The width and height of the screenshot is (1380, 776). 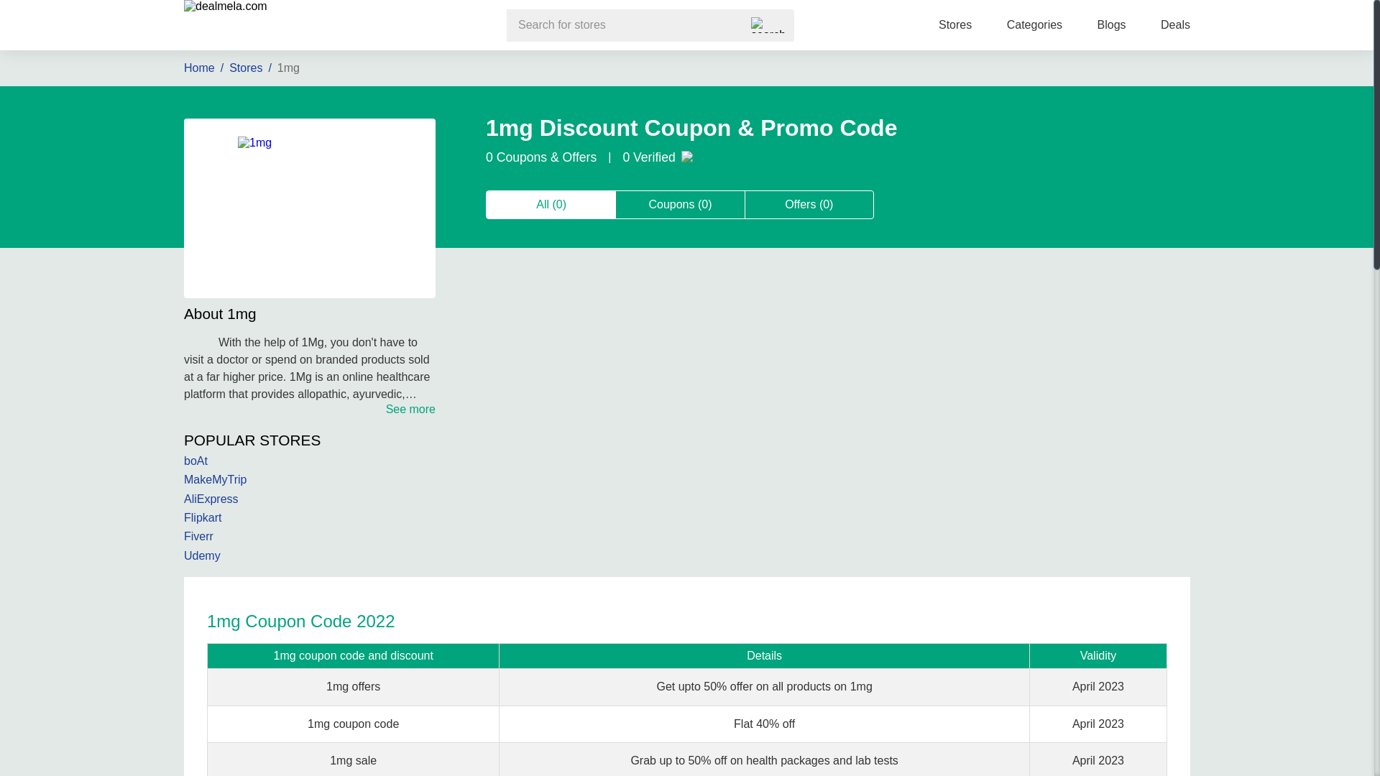 What do you see at coordinates (309, 517) in the screenshot?
I see `Flipkart` at bounding box center [309, 517].